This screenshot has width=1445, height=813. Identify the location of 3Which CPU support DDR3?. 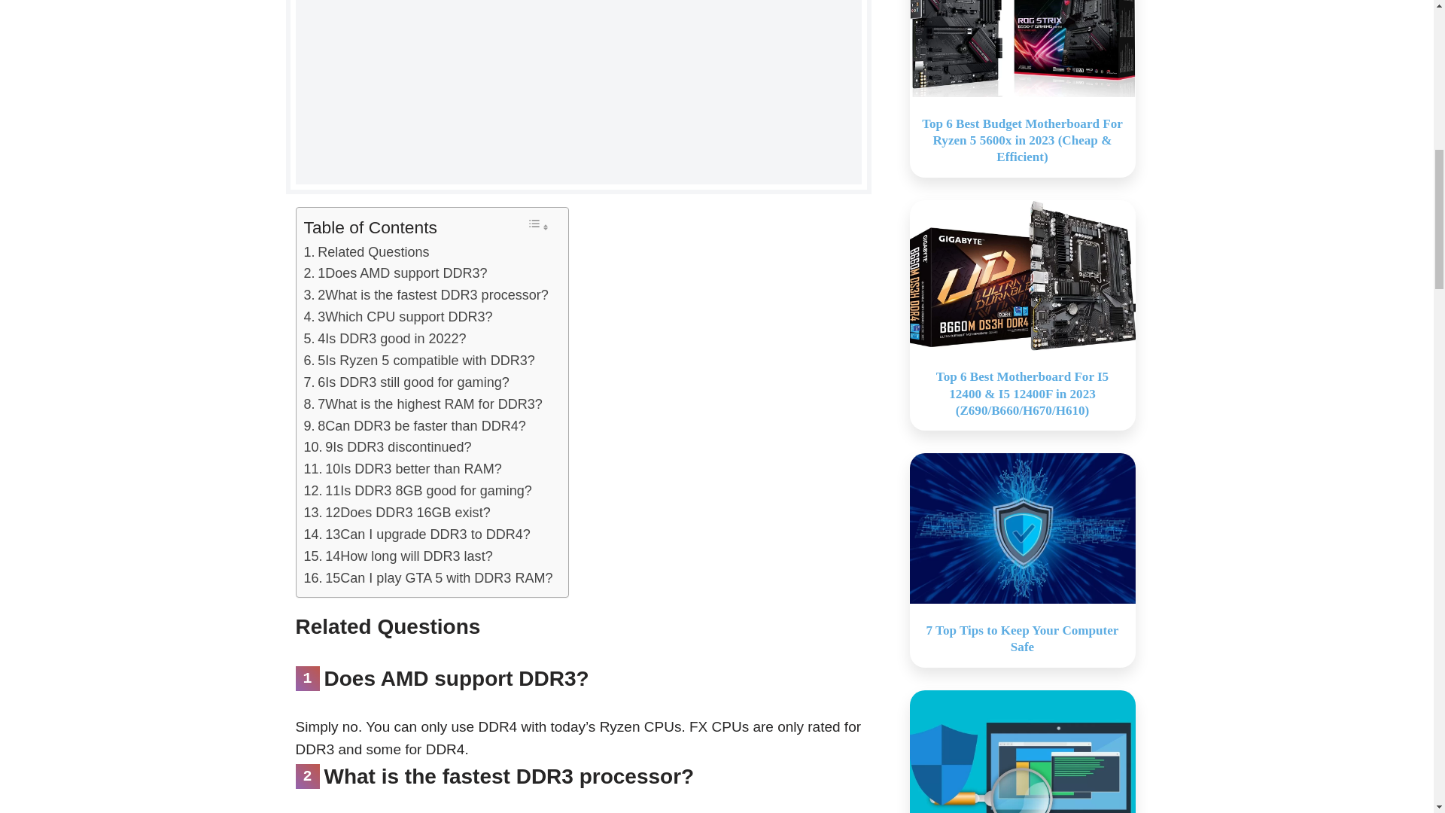
(397, 318).